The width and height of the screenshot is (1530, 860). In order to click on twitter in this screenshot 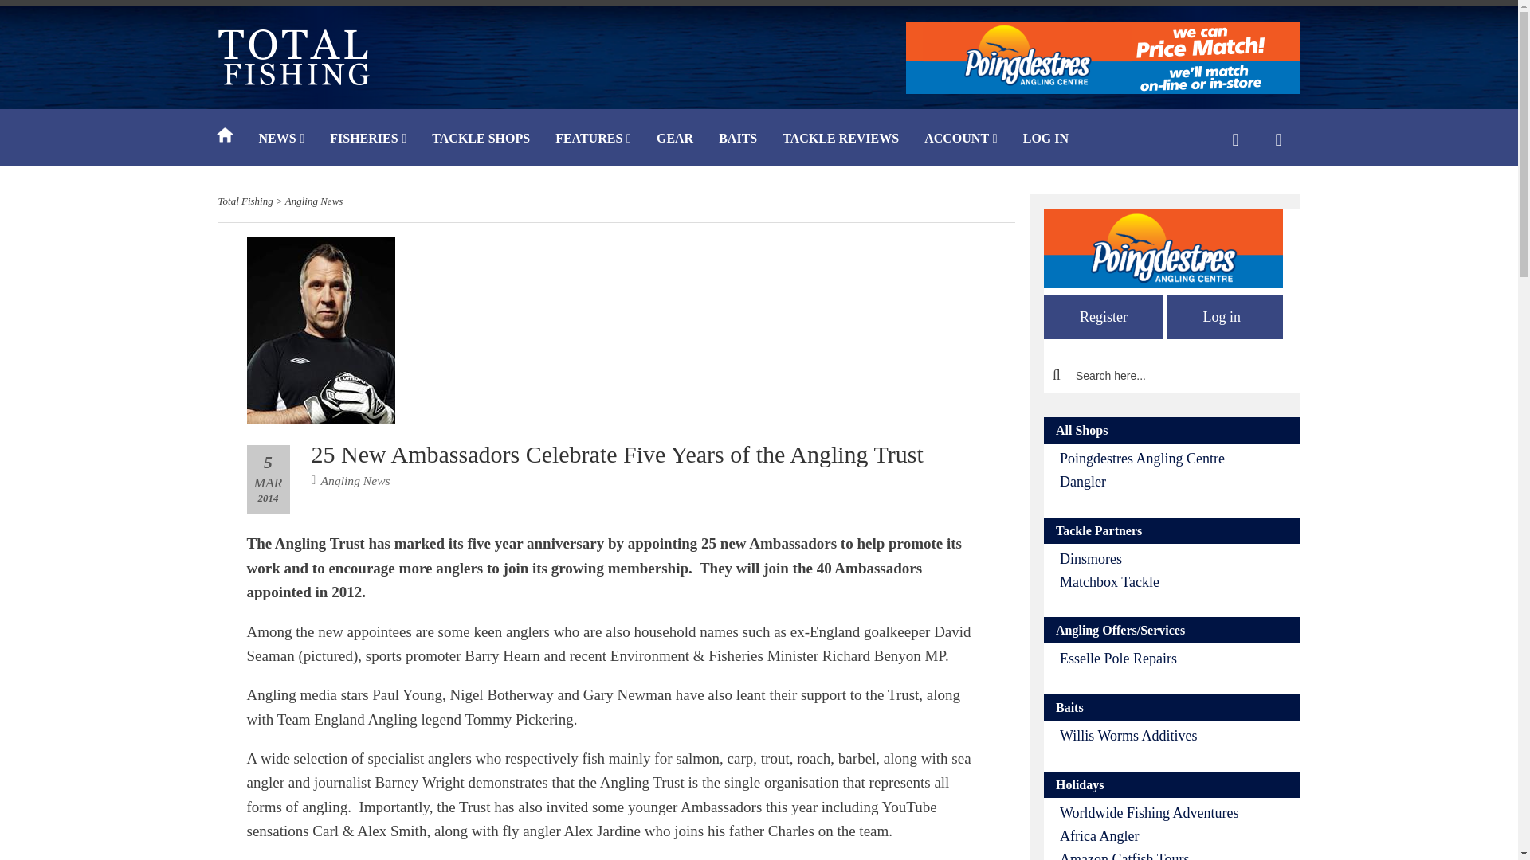, I will do `click(1043, 728)`.